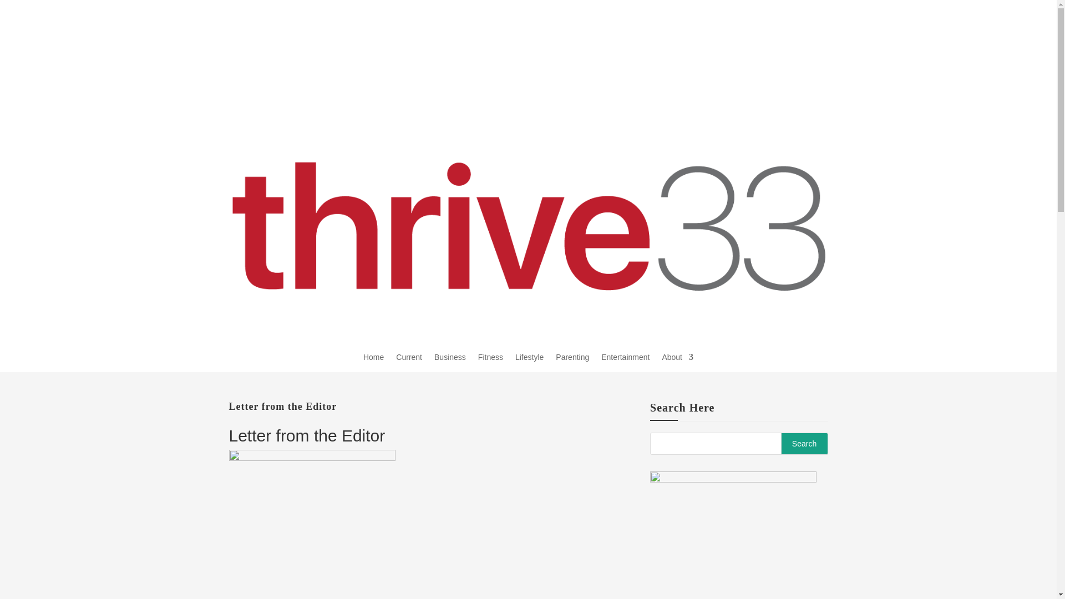 The width and height of the screenshot is (1065, 599). Describe the element at coordinates (658, 54) in the screenshot. I see `Follow on Instagram` at that location.